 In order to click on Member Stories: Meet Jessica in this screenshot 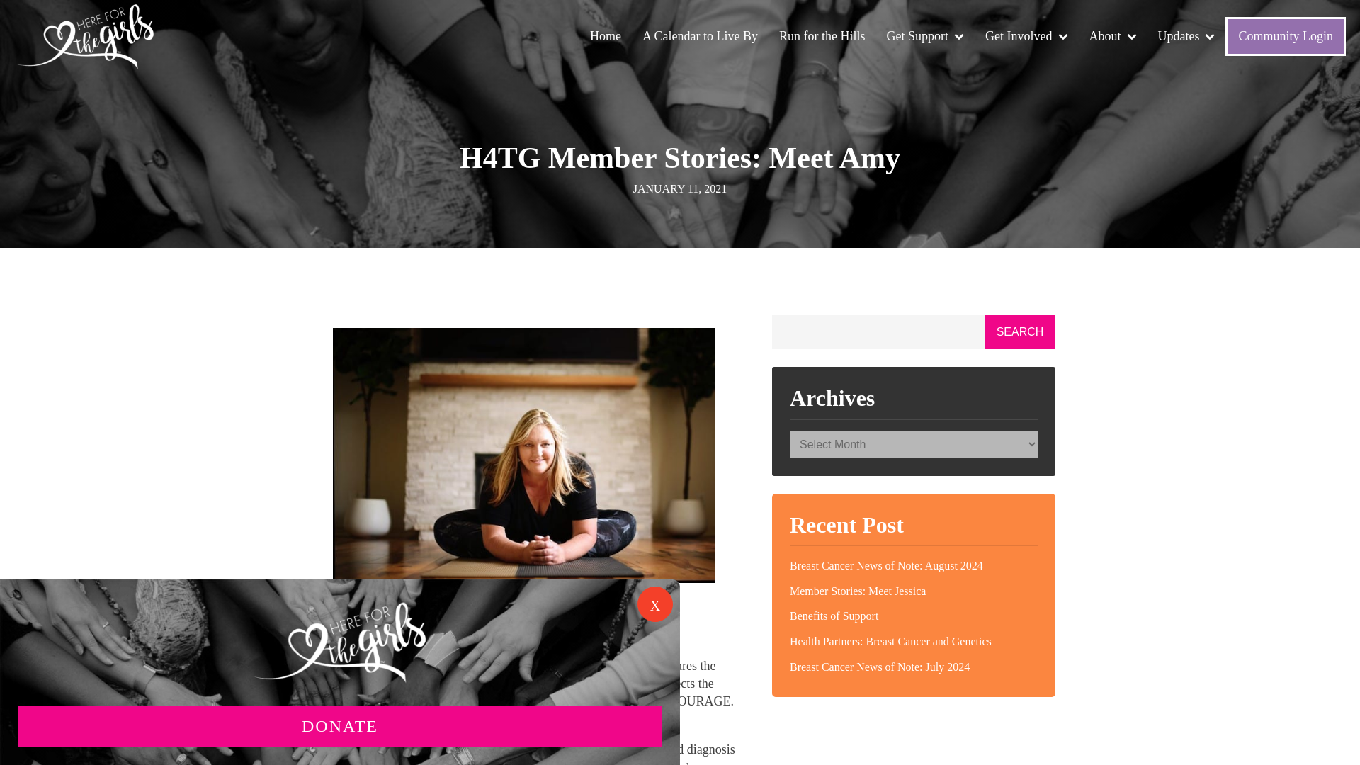, I will do `click(914, 591)`.